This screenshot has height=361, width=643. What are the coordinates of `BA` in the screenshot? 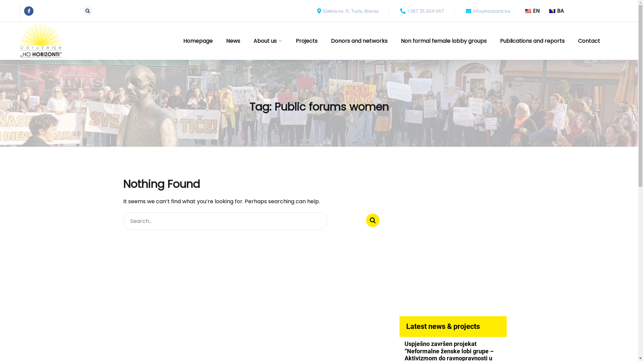 It's located at (553, 11).